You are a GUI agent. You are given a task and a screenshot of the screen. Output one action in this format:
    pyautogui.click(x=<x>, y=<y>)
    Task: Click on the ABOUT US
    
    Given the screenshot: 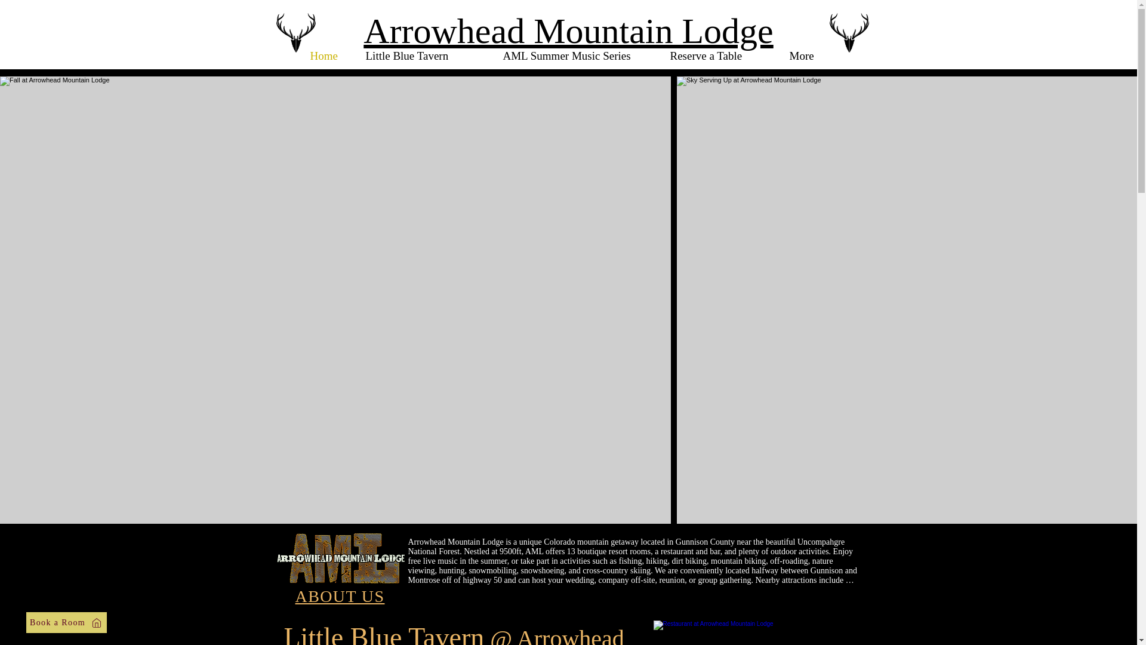 What is the action you would take?
    pyautogui.click(x=340, y=596)
    